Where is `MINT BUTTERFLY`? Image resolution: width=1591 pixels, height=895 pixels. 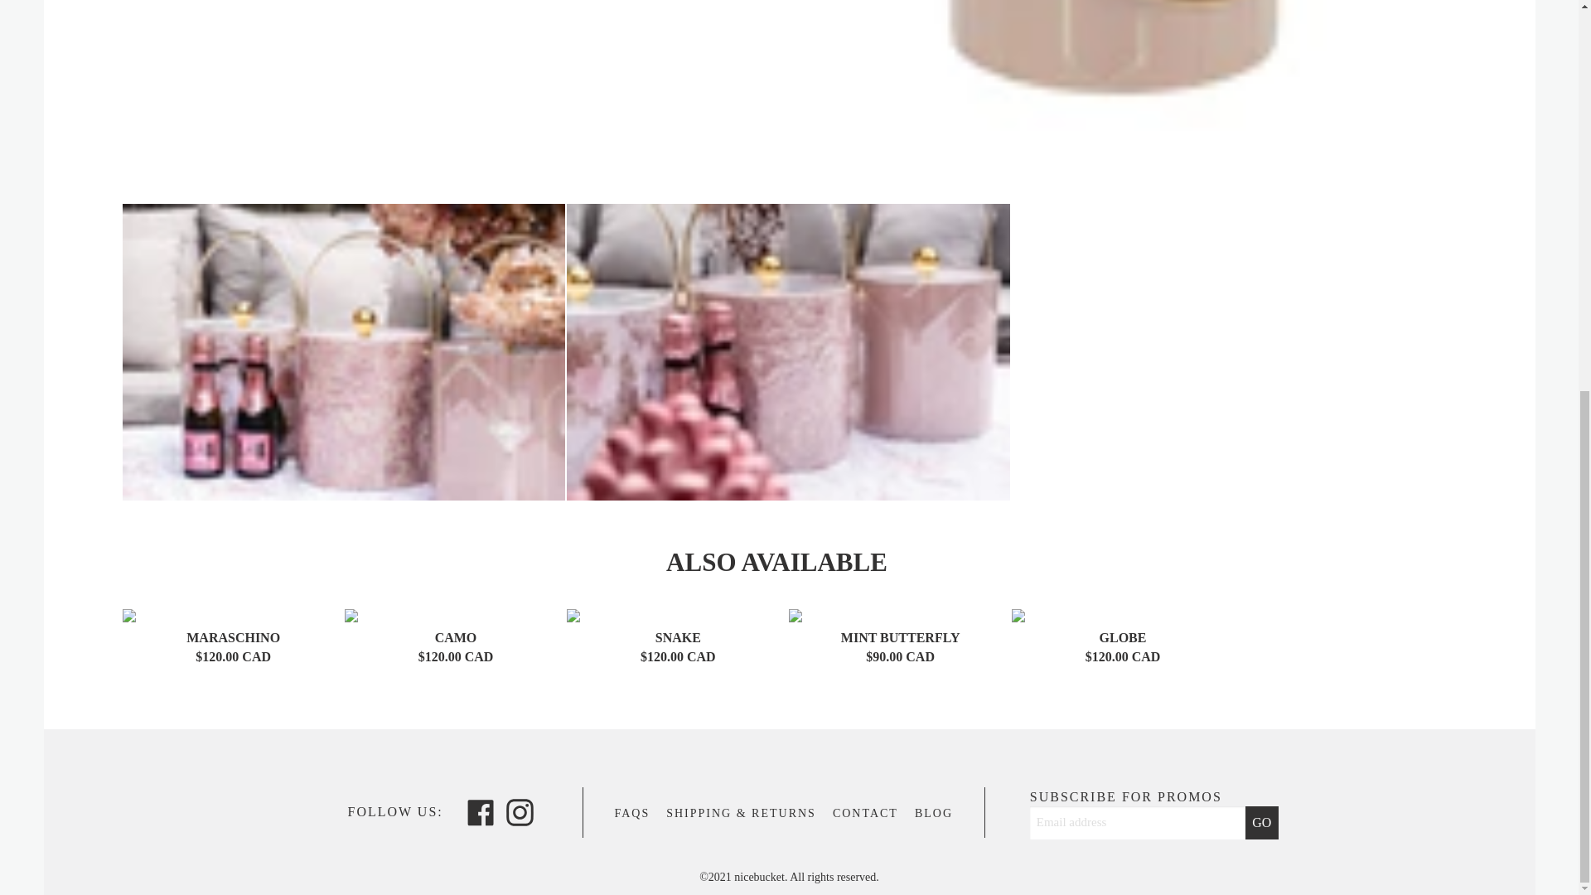 MINT BUTTERFLY is located at coordinates (678, 637).